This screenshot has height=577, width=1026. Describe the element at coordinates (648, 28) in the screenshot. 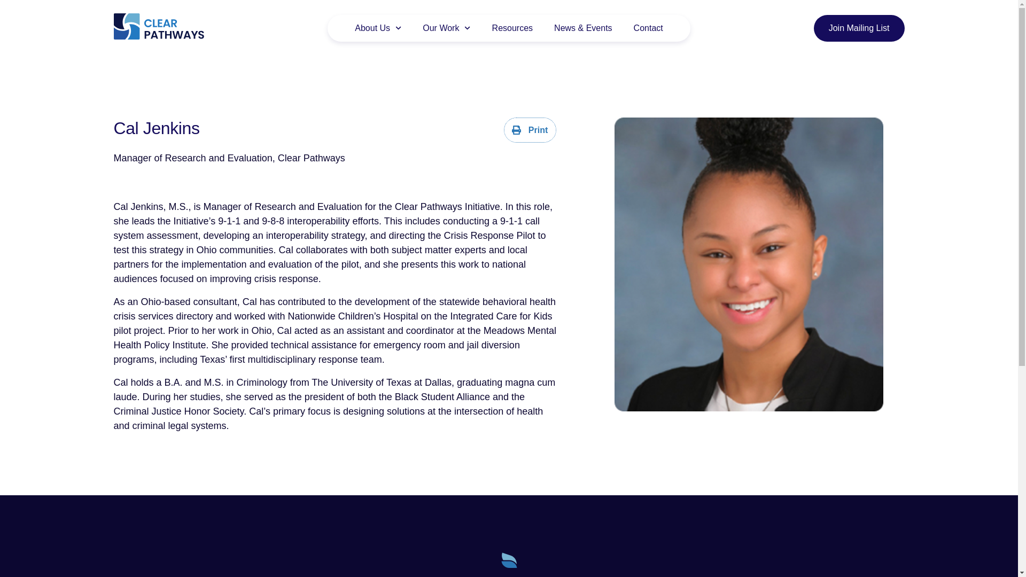

I see `Contact` at that location.